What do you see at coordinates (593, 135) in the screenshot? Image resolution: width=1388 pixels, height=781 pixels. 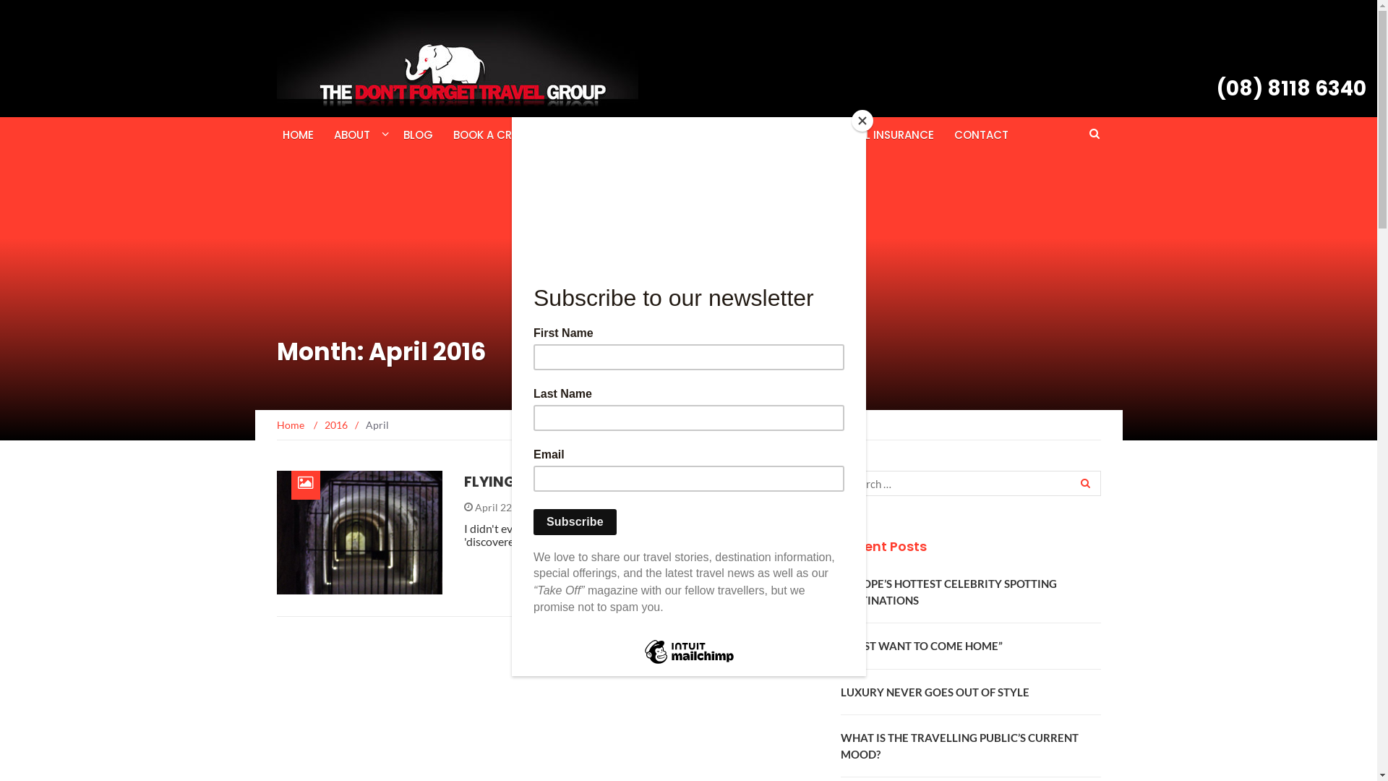 I see `DESTINATIONS` at bounding box center [593, 135].